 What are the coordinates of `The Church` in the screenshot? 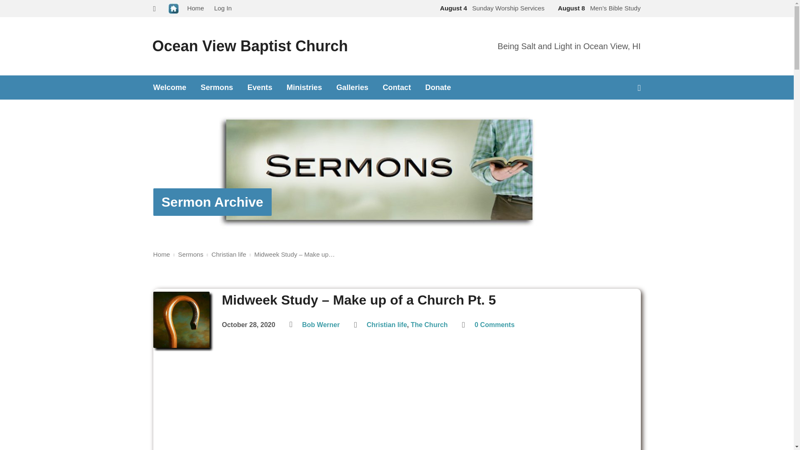 It's located at (429, 325).